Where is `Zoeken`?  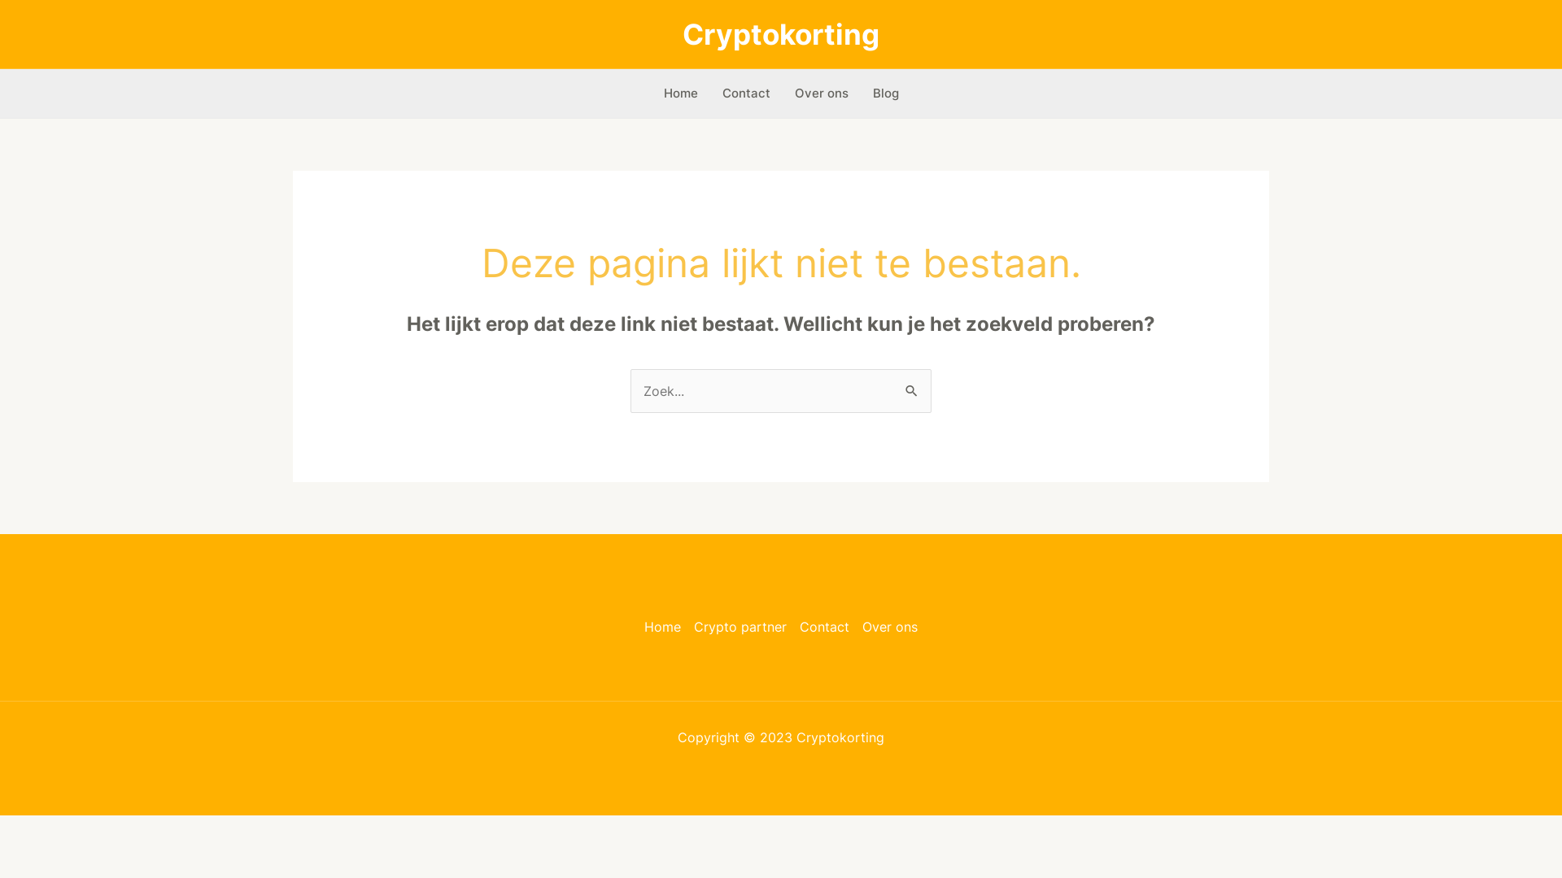
Zoeken is located at coordinates (913, 385).